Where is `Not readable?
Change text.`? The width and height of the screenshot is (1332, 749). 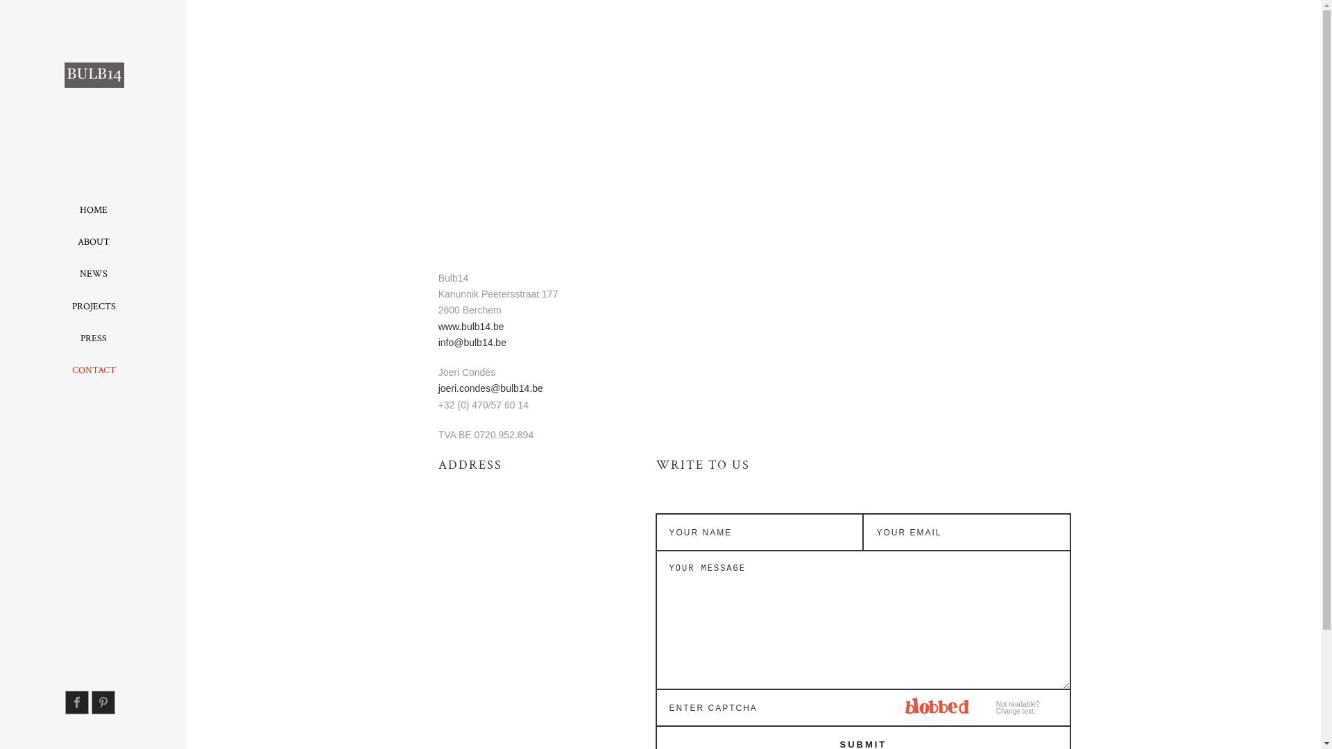
Not readable?
Change text. is located at coordinates (1018, 708).